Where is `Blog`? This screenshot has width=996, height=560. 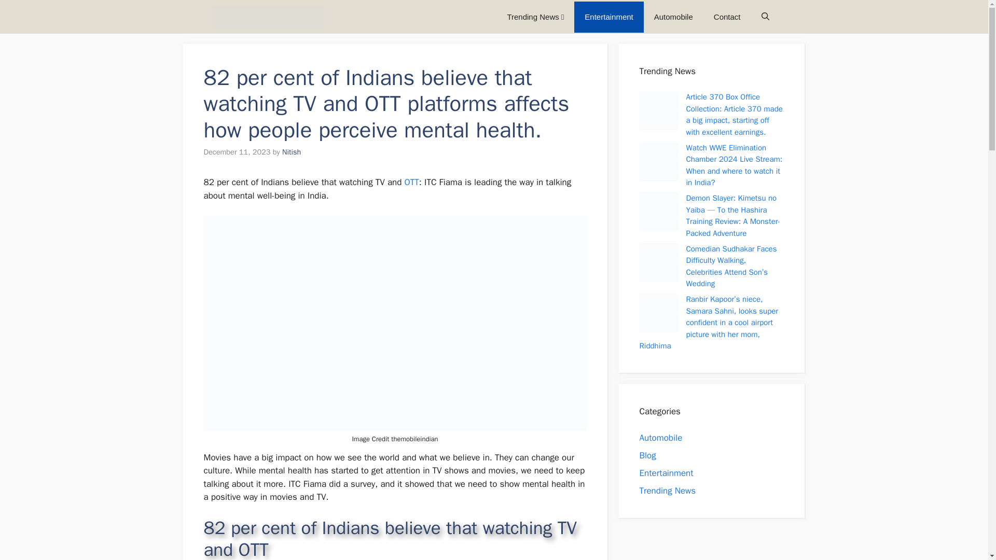 Blog is located at coordinates (647, 455).